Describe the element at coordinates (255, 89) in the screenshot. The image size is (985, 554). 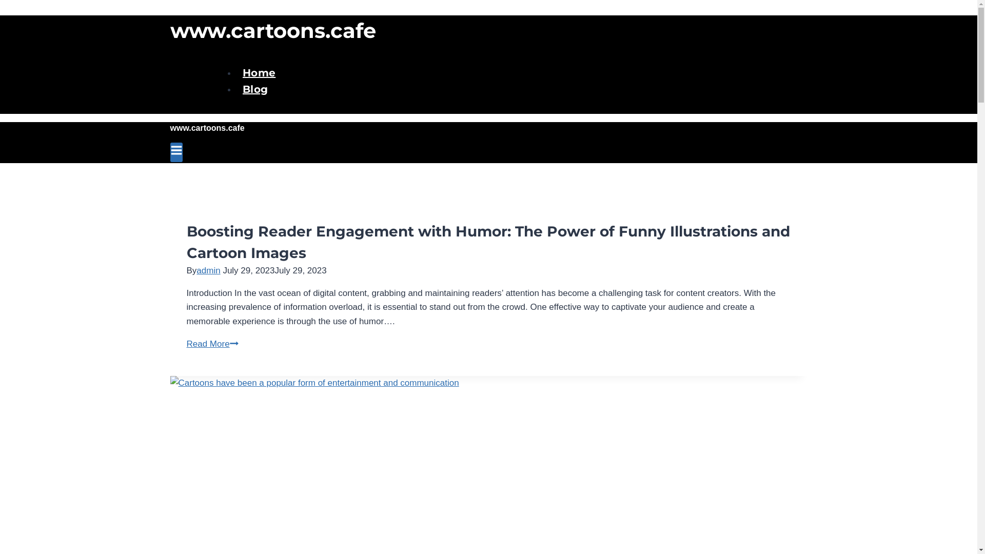
I see `Blog` at that location.